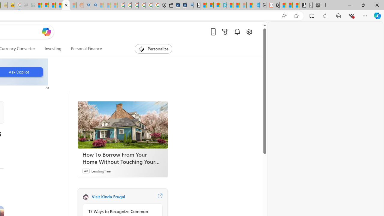 Image resolution: width=384 pixels, height=216 pixels. I want to click on Cheap Car Rentals - Save70.com, so click(183, 5).